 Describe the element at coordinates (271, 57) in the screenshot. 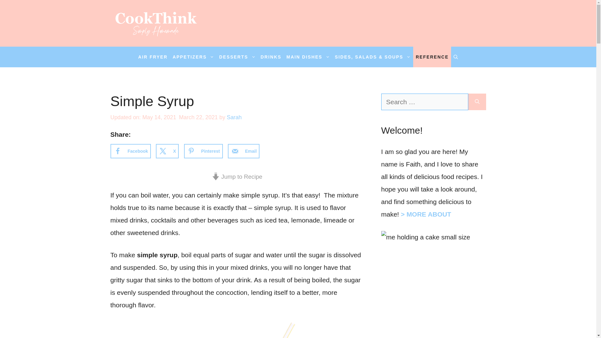

I see `DRINKS` at that location.